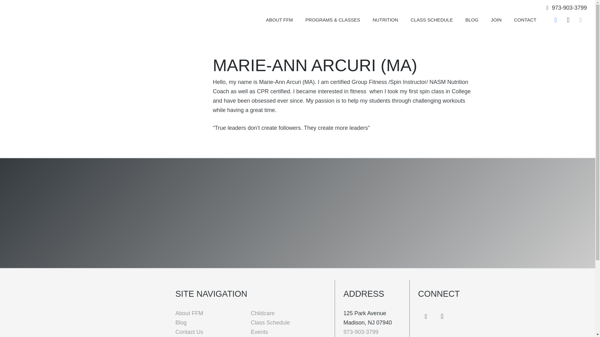 The height and width of the screenshot is (337, 600). Describe the element at coordinates (279, 19) in the screenshot. I see `ABOUT FFM` at that location.